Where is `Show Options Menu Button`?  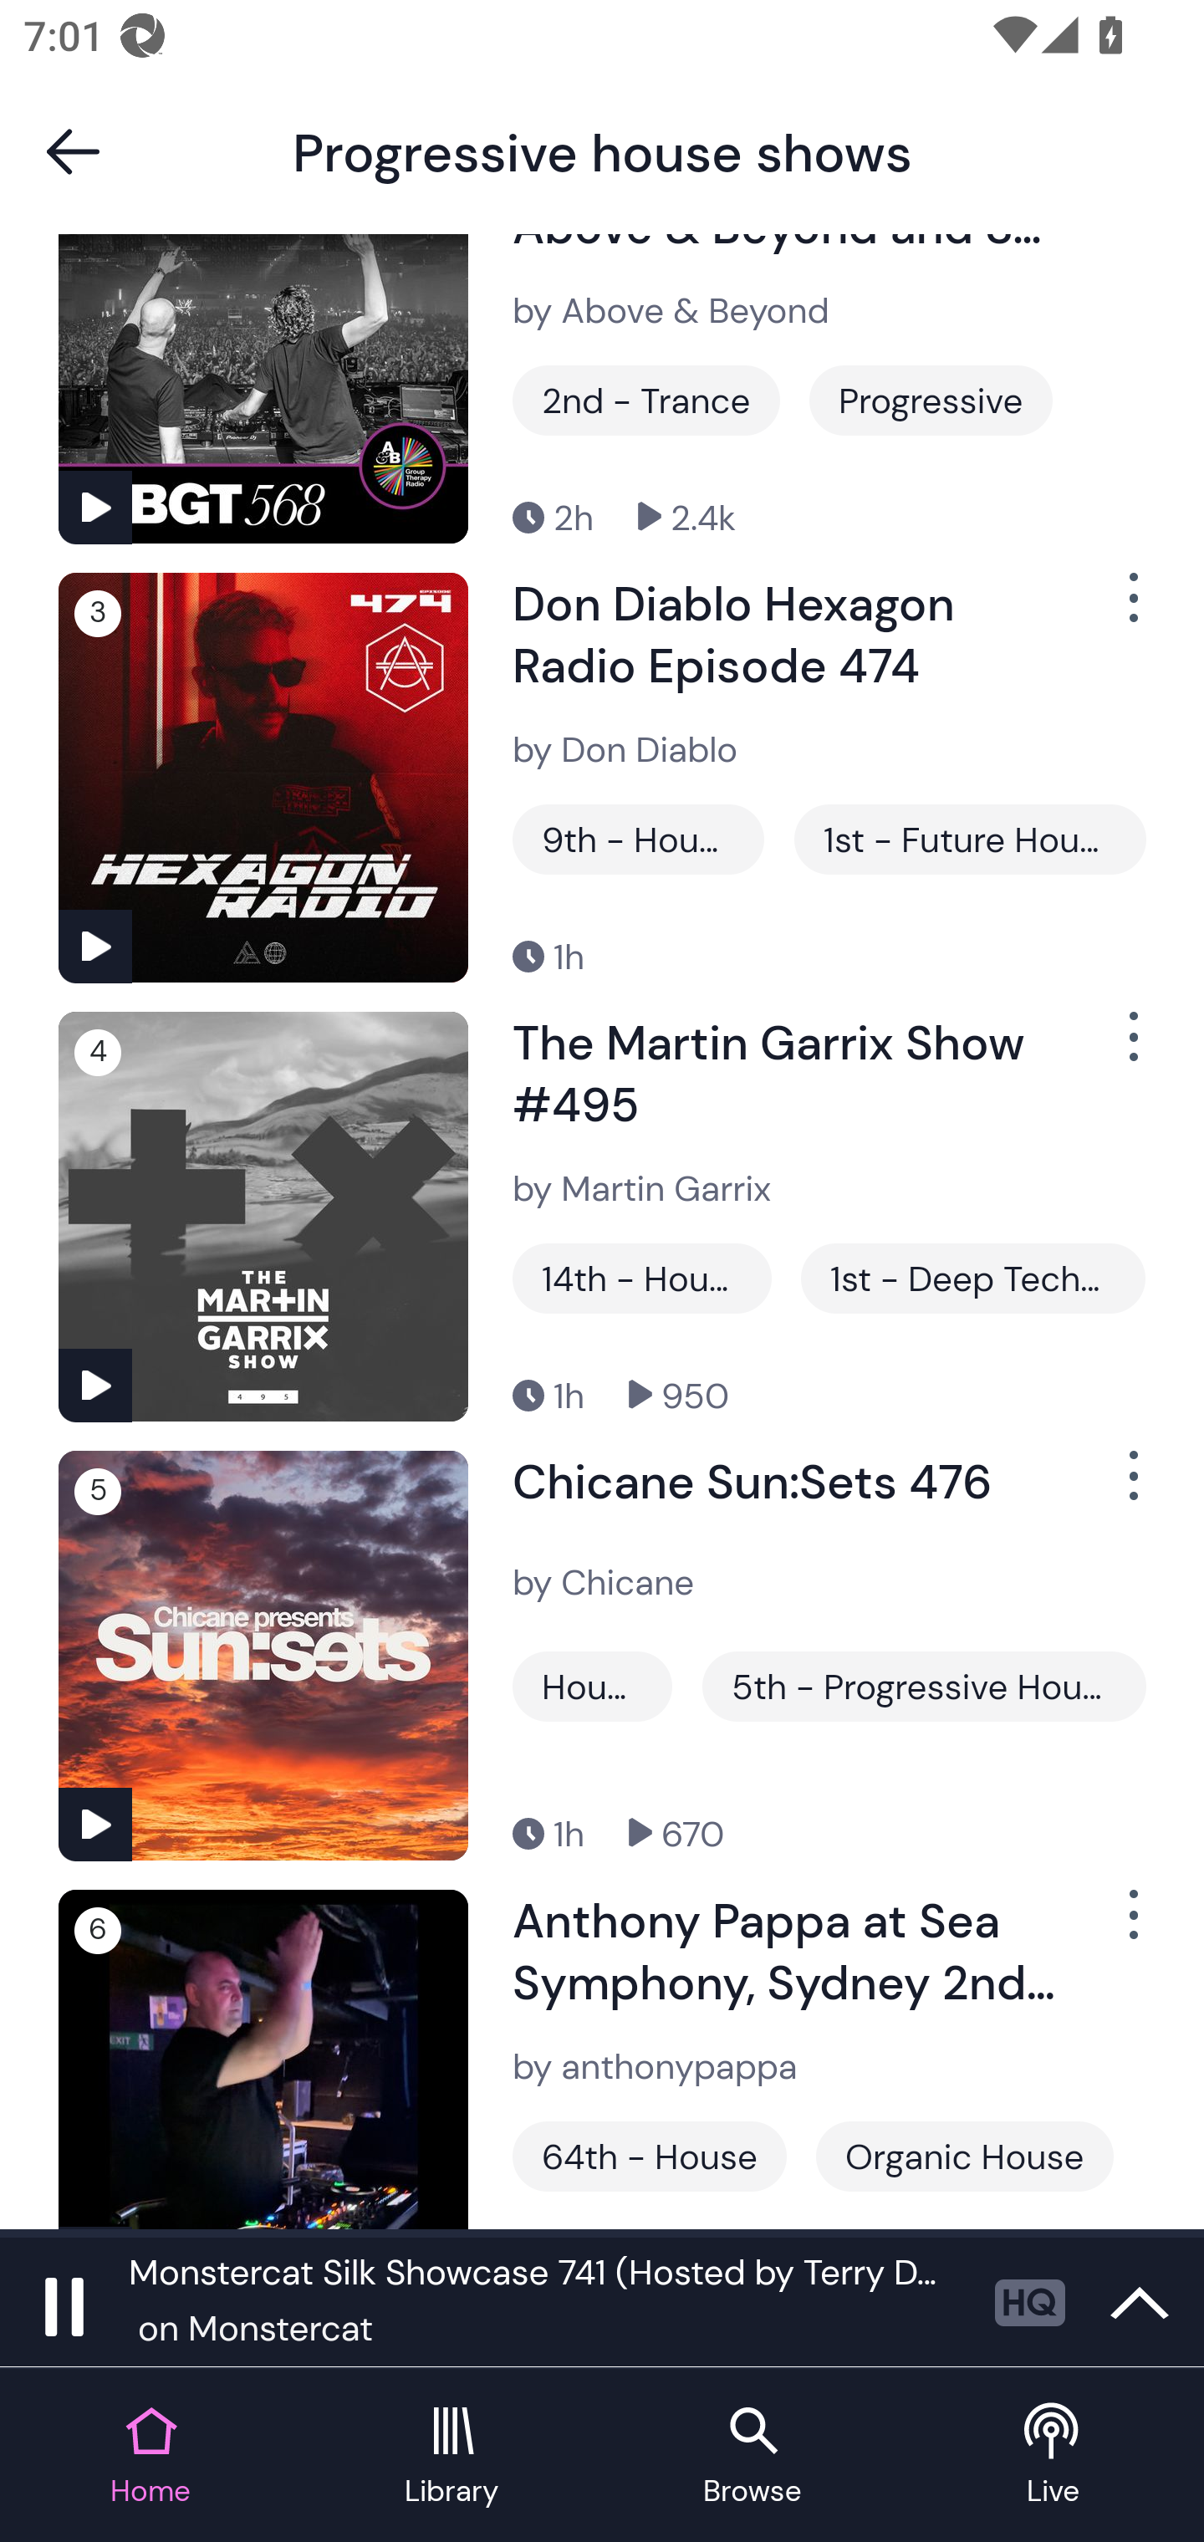
Show Options Menu Button is located at coordinates (1130, 1049).